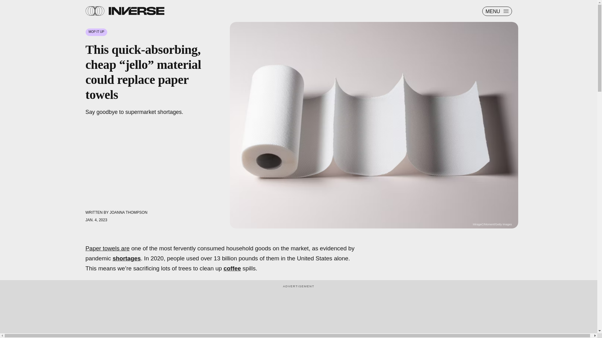 Image resolution: width=602 pixels, height=338 pixels. What do you see at coordinates (136, 11) in the screenshot?
I see `Inverse` at bounding box center [136, 11].